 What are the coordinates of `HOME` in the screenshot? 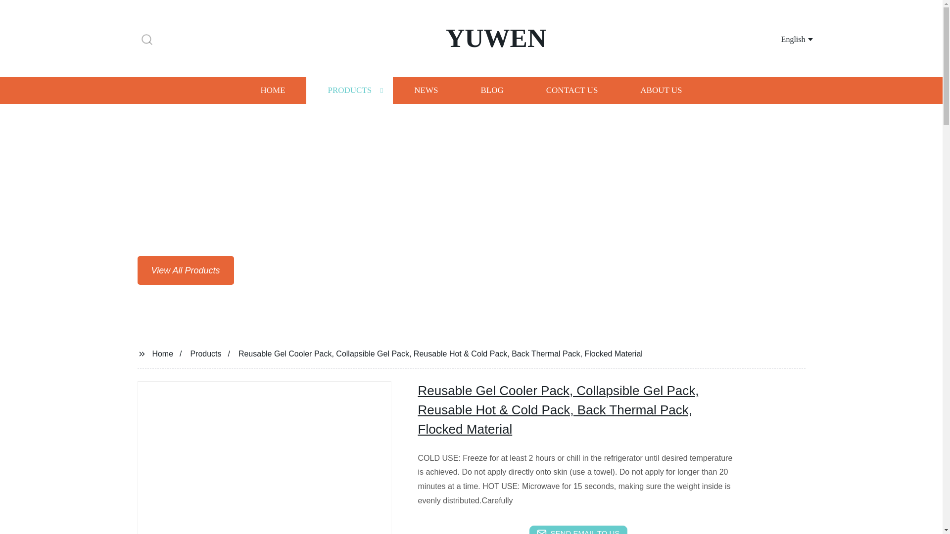 It's located at (272, 90).